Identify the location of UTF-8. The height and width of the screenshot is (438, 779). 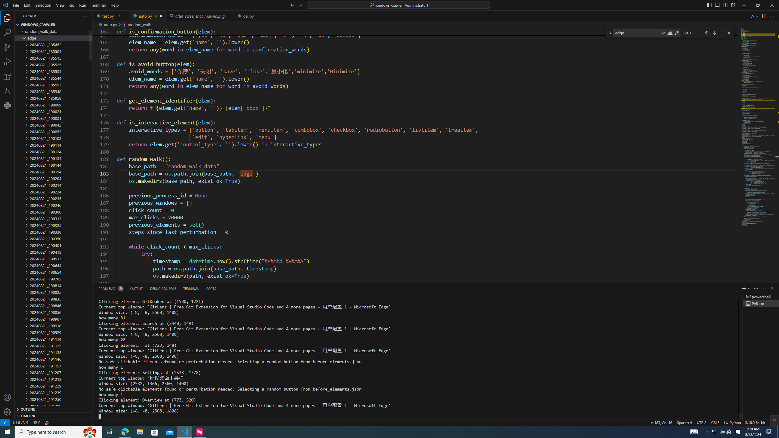
(701, 422).